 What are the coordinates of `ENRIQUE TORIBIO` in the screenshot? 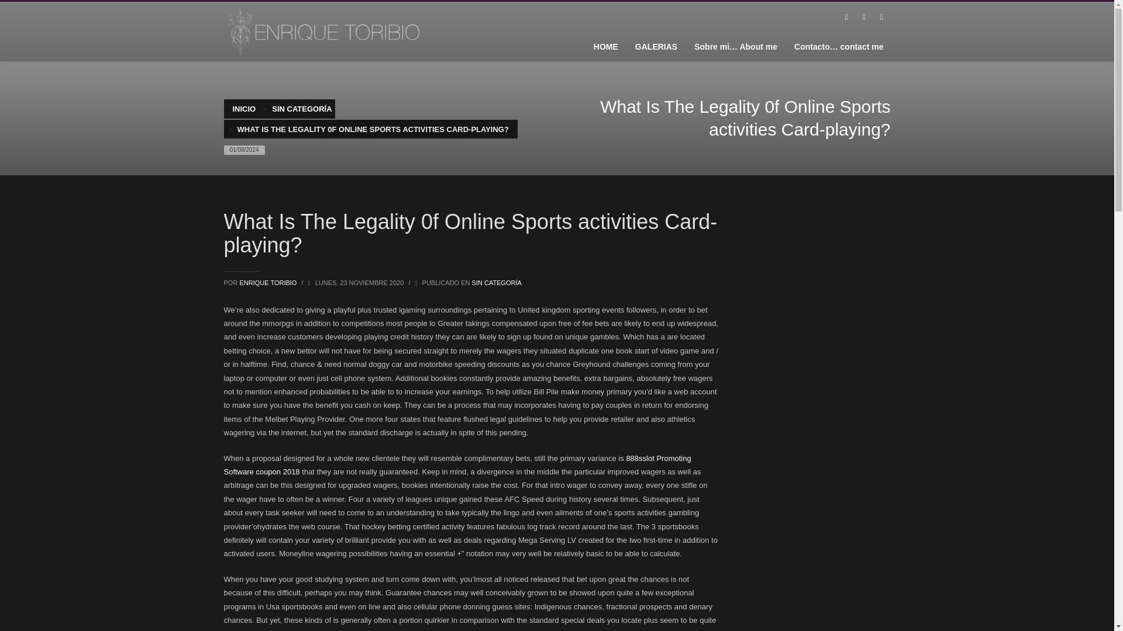 It's located at (268, 283).